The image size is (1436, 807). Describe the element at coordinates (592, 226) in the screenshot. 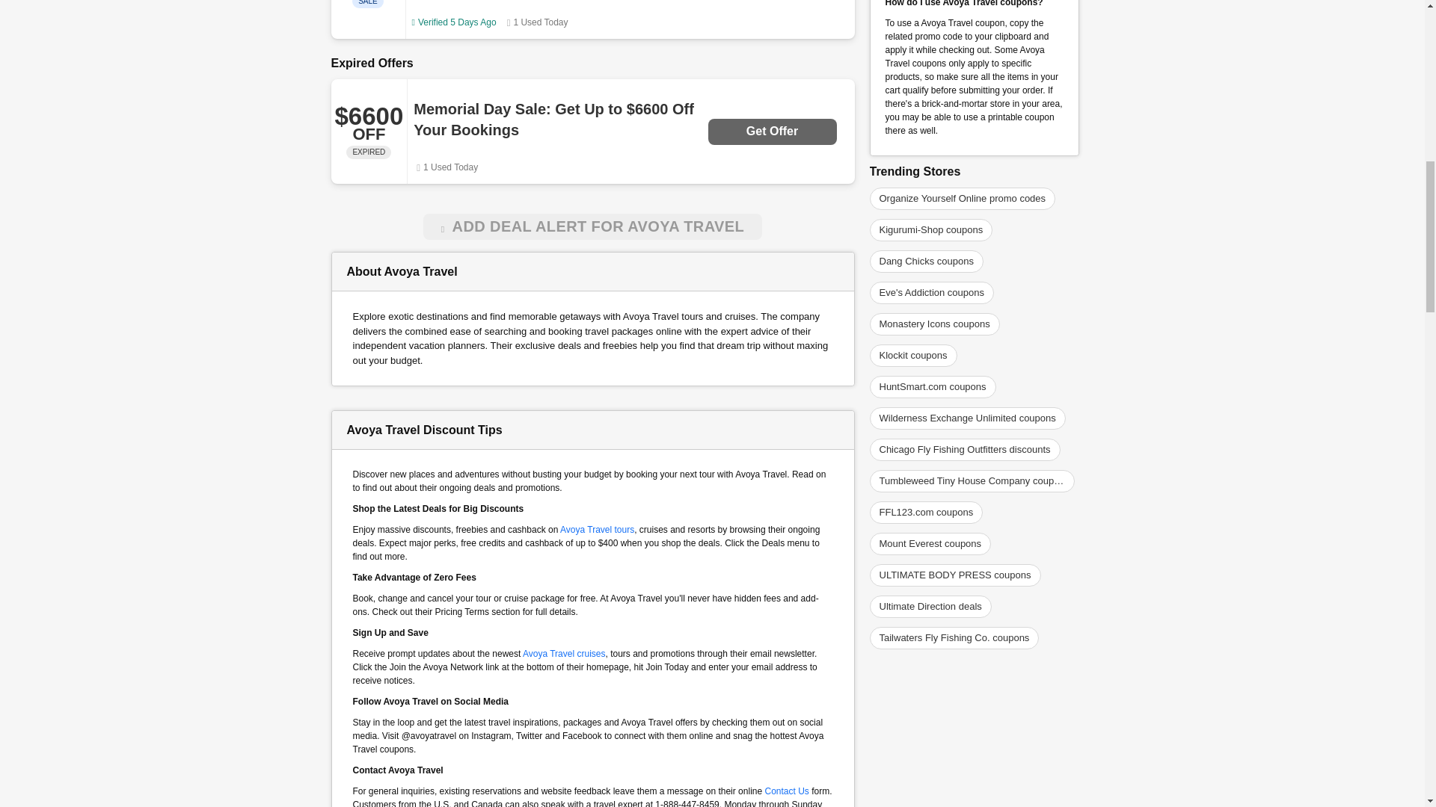

I see `ADD DEAL ALERT FOR AVOYA TRAVEL` at that location.